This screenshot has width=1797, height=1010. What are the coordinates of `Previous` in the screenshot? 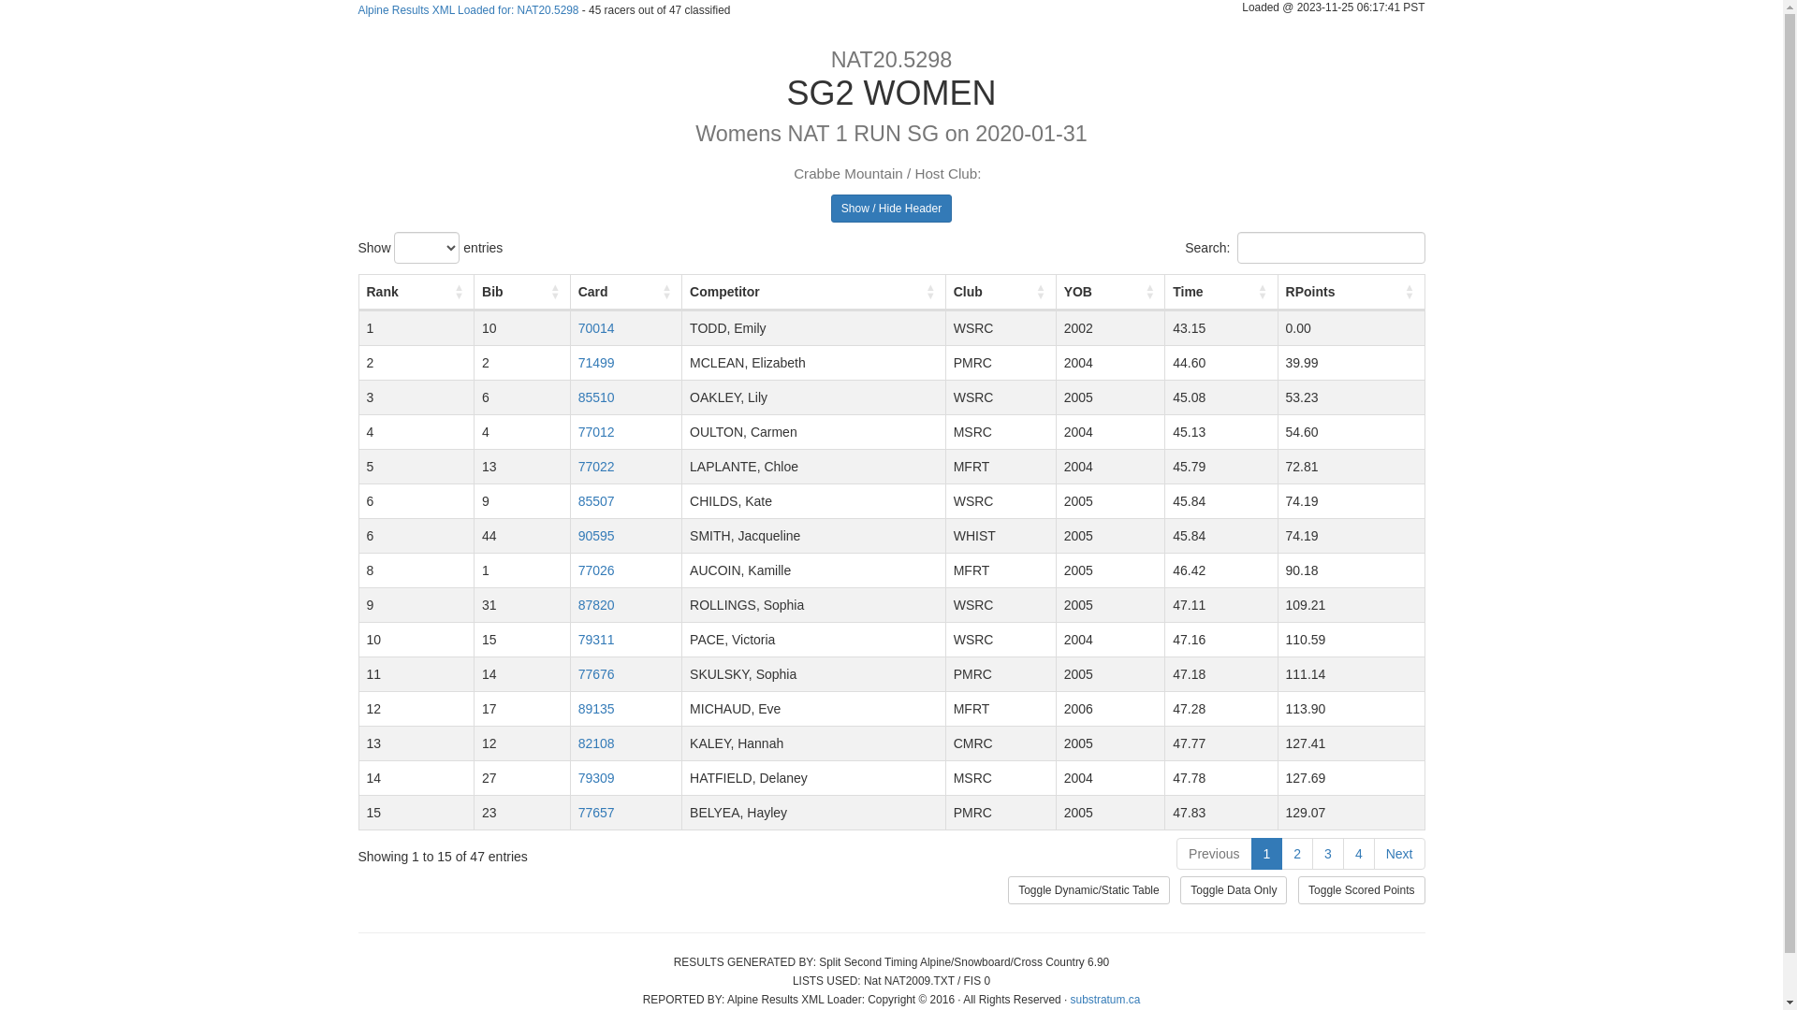 It's located at (1214, 854).